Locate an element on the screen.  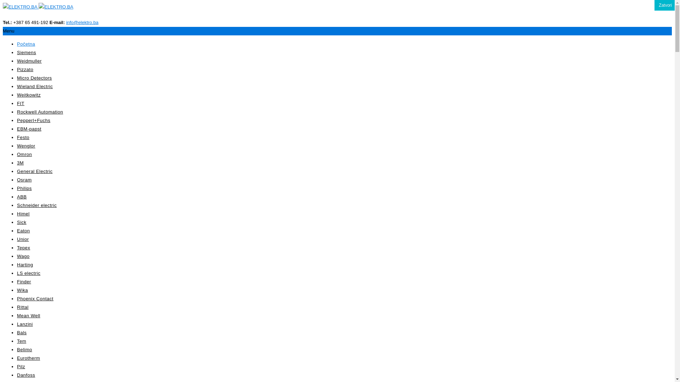
Schneider electric is located at coordinates (37, 205).